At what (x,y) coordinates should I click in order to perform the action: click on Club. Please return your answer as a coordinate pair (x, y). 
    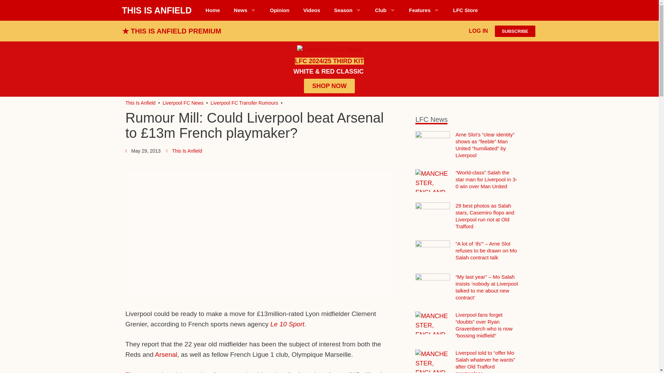
    Looking at the image, I should click on (385, 10).